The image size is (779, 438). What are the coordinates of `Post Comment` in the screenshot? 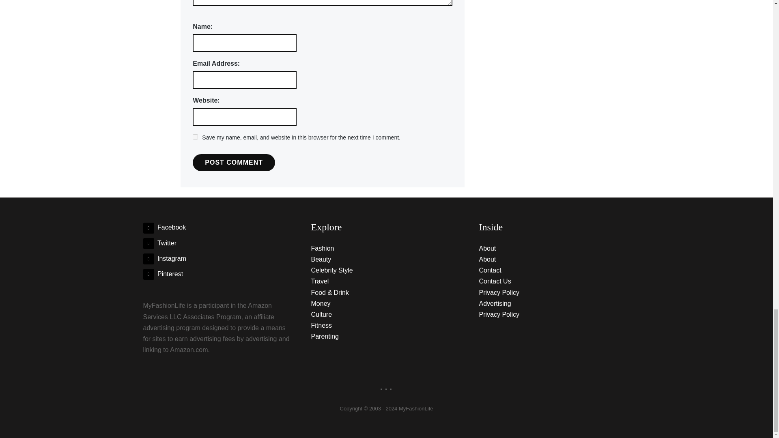 It's located at (234, 163).